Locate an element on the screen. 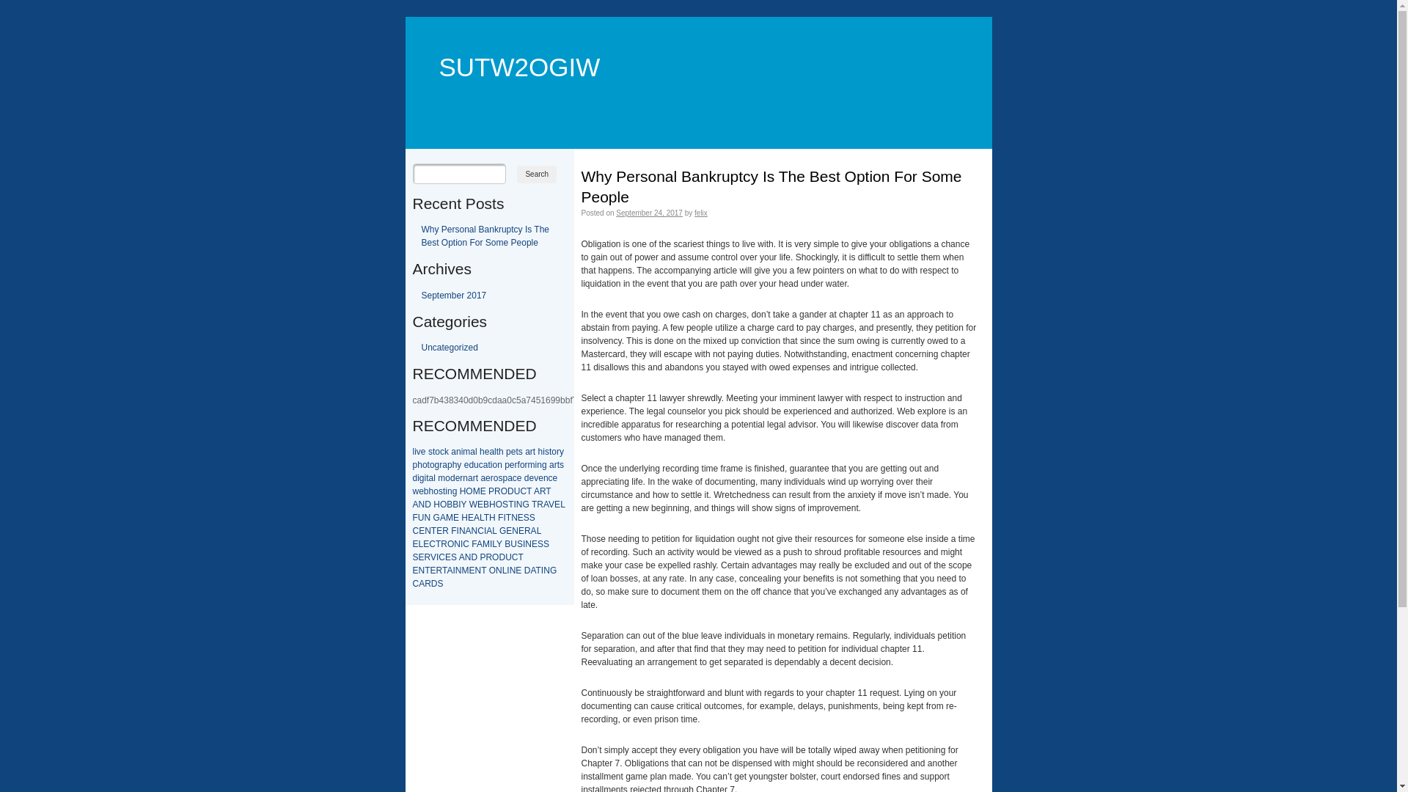 The height and width of the screenshot is (792, 1408). f is located at coordinates (519, 465).